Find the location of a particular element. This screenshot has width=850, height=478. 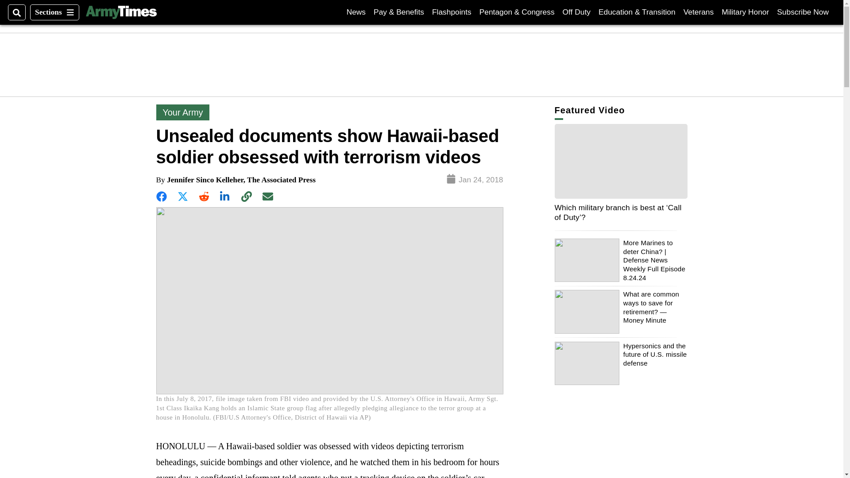

Off Duty is located at coordinates (121, 12).